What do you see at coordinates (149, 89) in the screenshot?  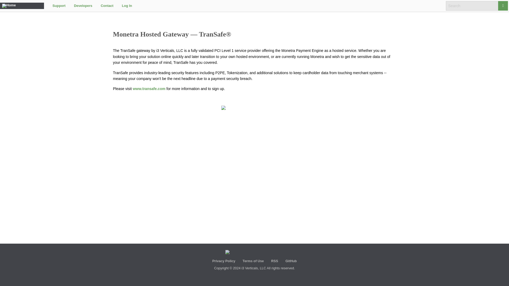 I see `www.transafe.com` at bounding box center [149, 89].